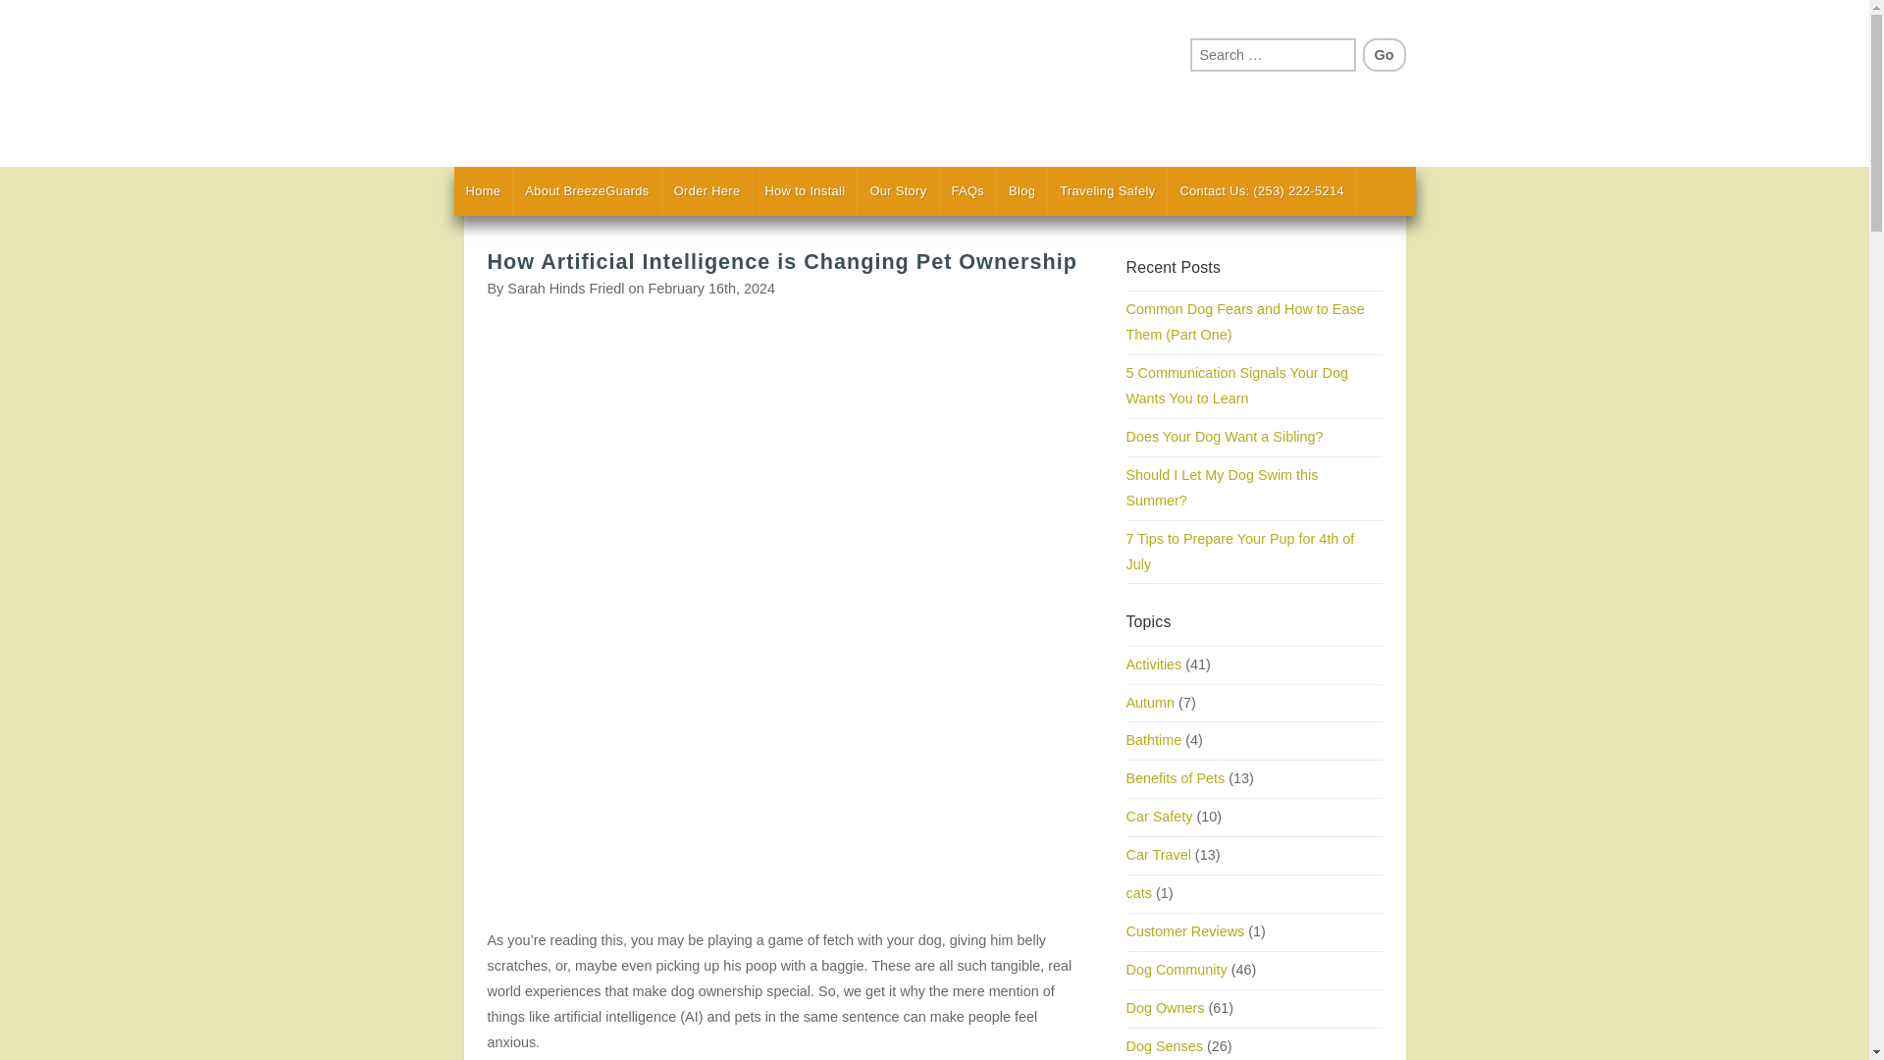 The image size is (1884, 1060). I want to click on Car Safety, so click(1160, 817).